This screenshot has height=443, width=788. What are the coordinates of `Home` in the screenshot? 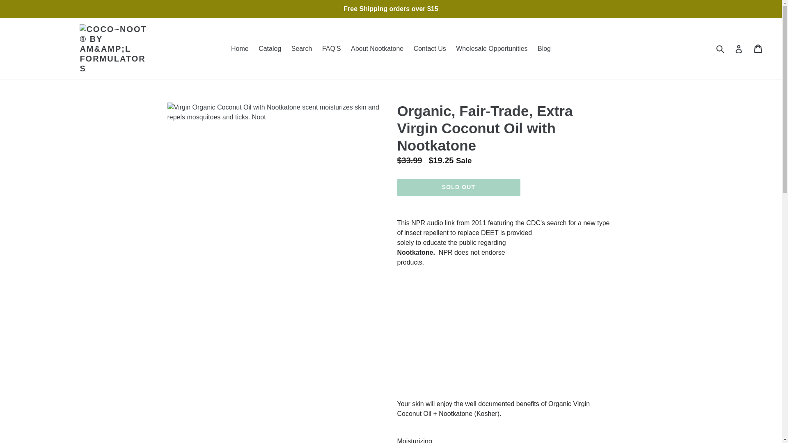 It's located at (240, 48).